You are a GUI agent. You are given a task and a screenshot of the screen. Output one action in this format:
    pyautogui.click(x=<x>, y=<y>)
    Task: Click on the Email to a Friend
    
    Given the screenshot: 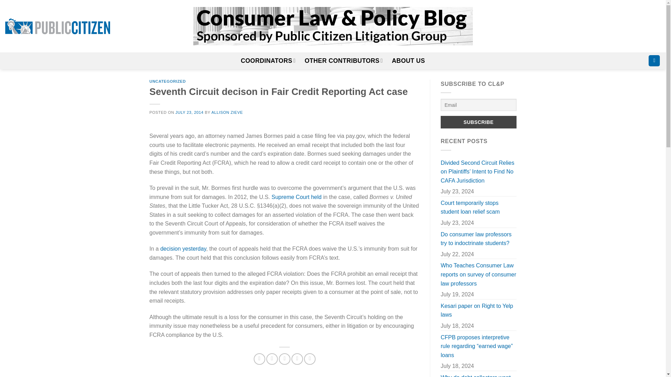 What is the action you would take?
    pyautogui.click(x=284, y=359)
    